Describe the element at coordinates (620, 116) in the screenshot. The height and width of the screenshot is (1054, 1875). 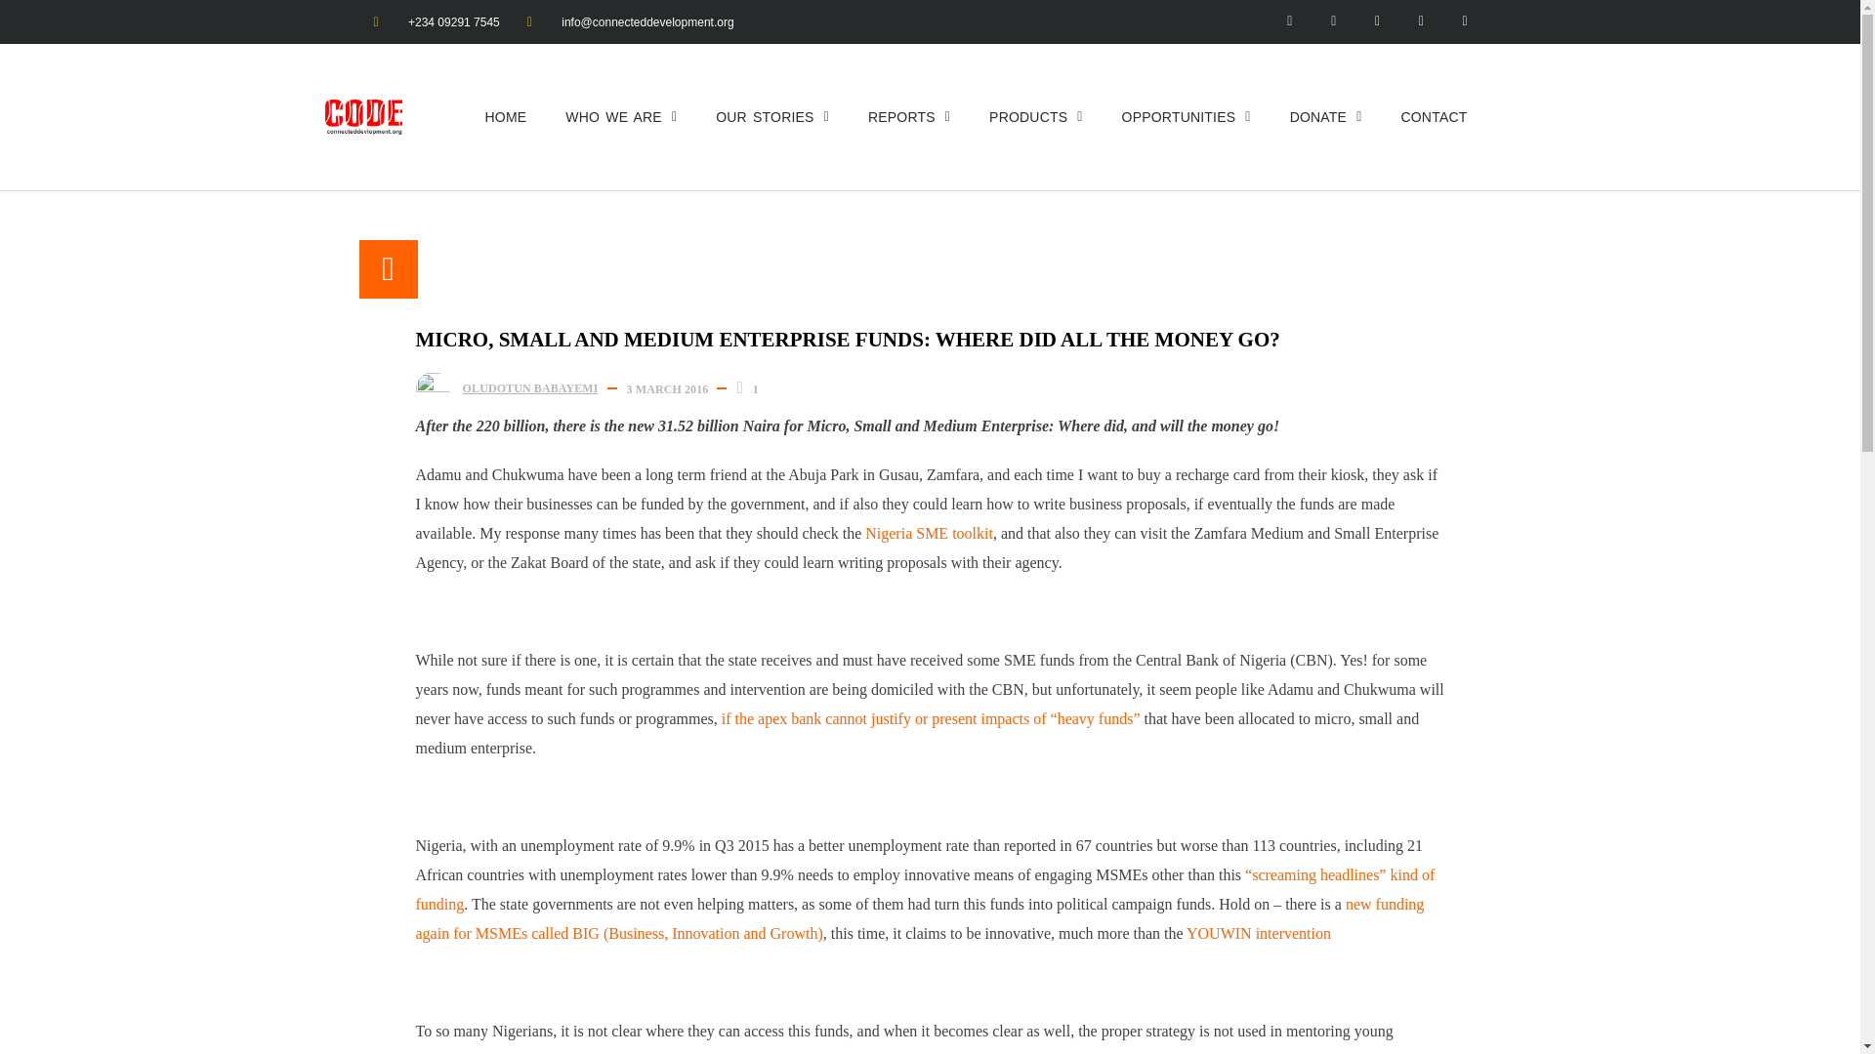
I see `WHO WE ARE` at that location.